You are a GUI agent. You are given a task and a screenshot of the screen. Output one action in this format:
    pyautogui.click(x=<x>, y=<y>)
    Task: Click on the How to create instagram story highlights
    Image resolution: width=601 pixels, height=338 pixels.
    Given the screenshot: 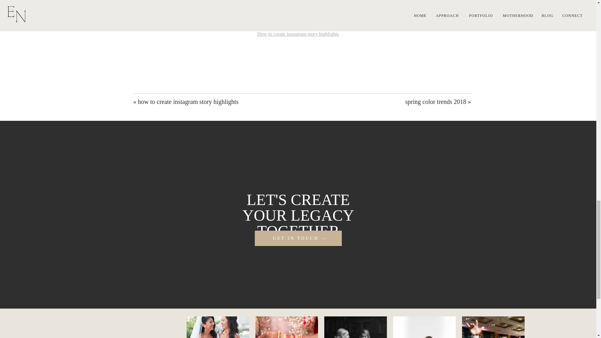 What is the action you would take?
    pyautogui.click(x=298, y=34)
    